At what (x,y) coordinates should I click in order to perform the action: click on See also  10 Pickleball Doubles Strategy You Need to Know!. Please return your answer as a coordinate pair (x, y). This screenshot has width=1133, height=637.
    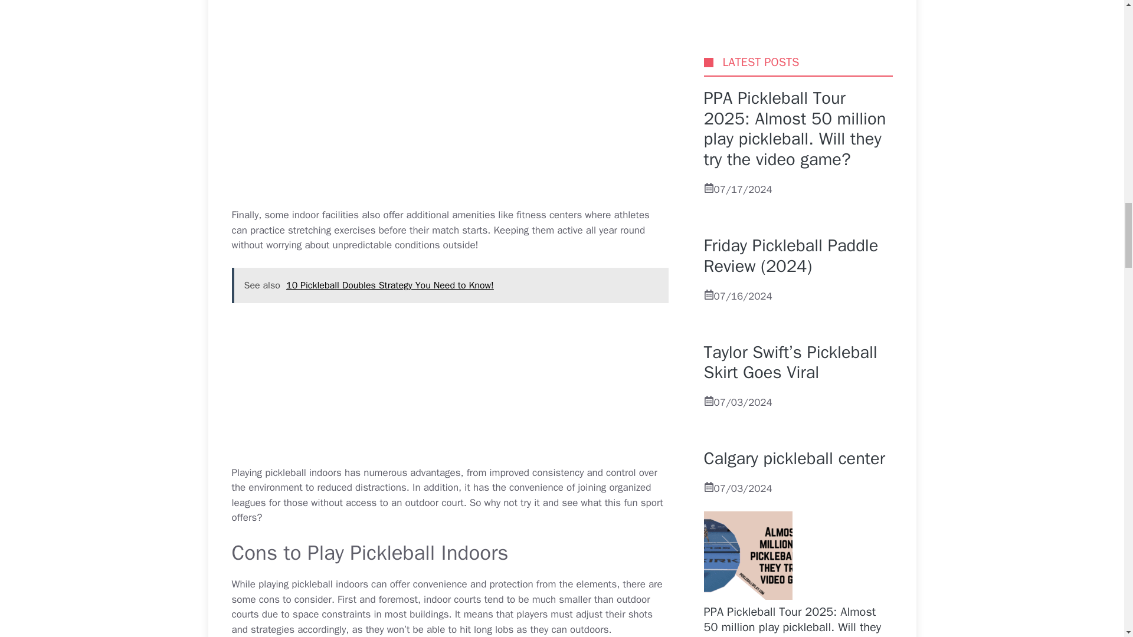
    Looking at the image, I should click on (450, 285).